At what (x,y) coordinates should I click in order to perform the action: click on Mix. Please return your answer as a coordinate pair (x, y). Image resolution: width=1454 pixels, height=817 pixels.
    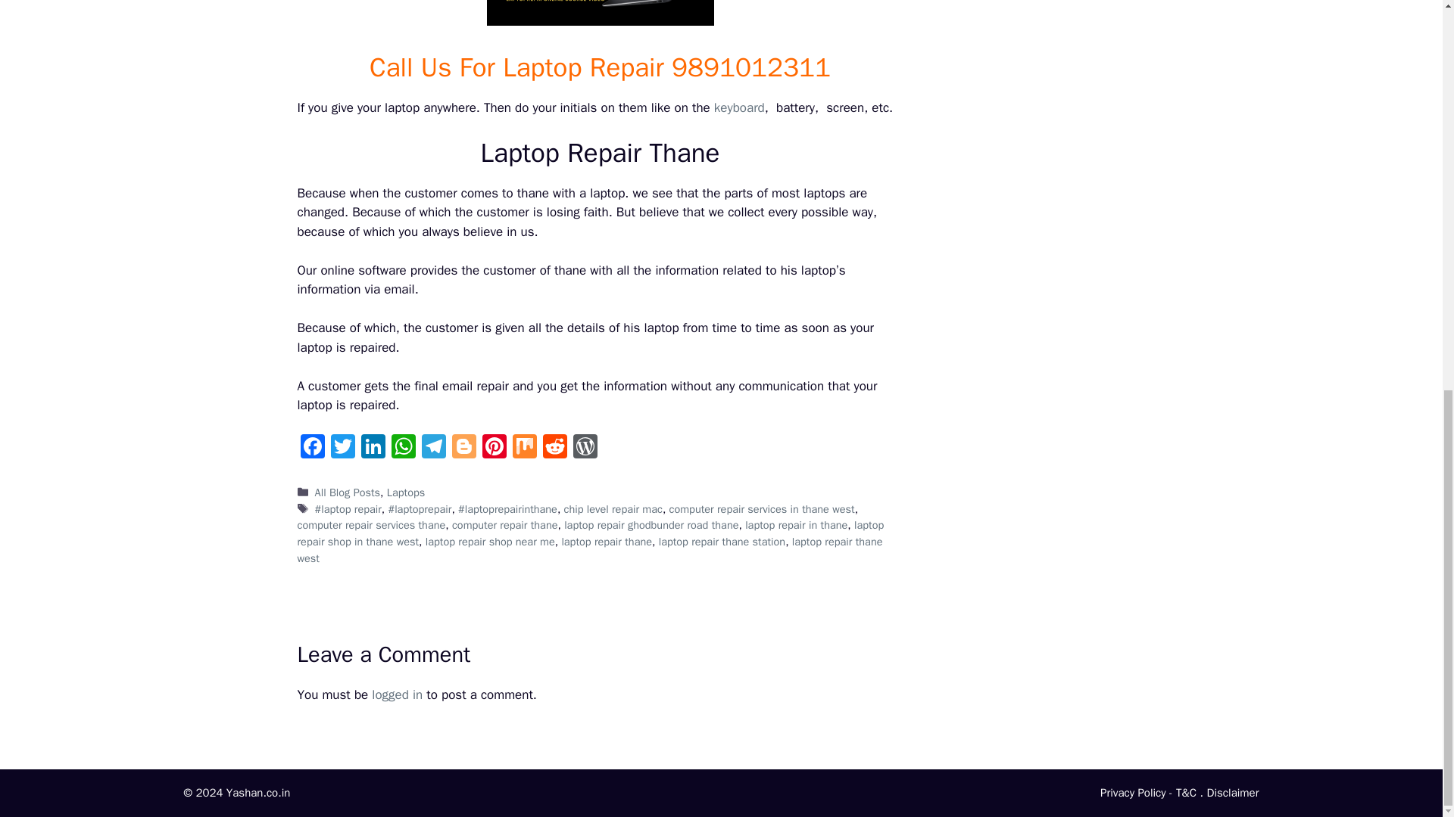
    Looking at the image, I should click on (524, 448).